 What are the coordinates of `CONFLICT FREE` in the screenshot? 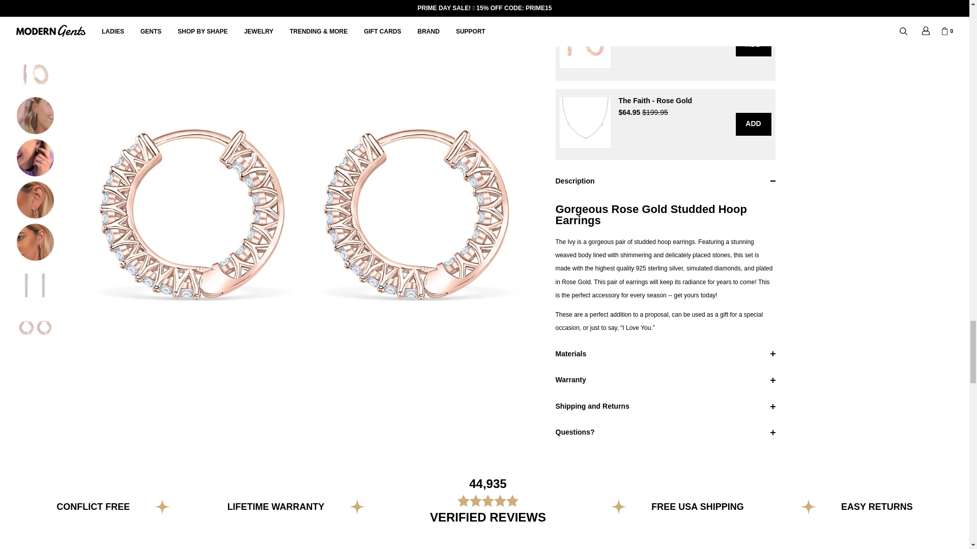 It's located at (276, 506).